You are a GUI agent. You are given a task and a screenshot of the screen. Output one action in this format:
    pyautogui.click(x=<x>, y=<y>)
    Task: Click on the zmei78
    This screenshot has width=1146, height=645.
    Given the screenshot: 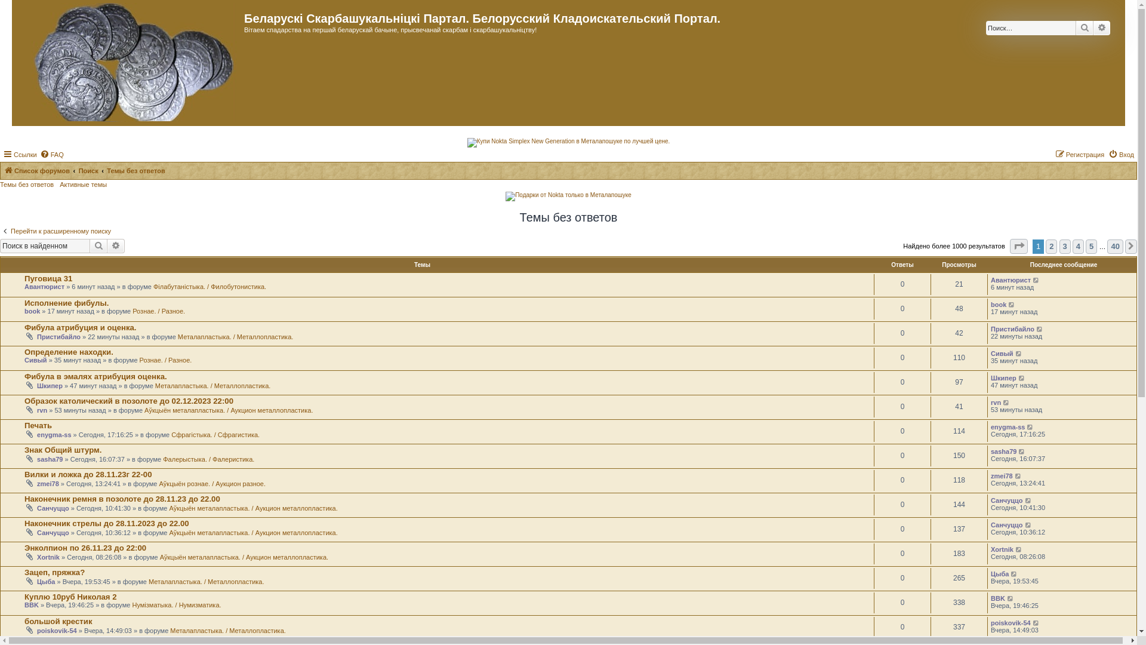 What is the action you would take?
    pyautogui.click(x=48, y=484)
    